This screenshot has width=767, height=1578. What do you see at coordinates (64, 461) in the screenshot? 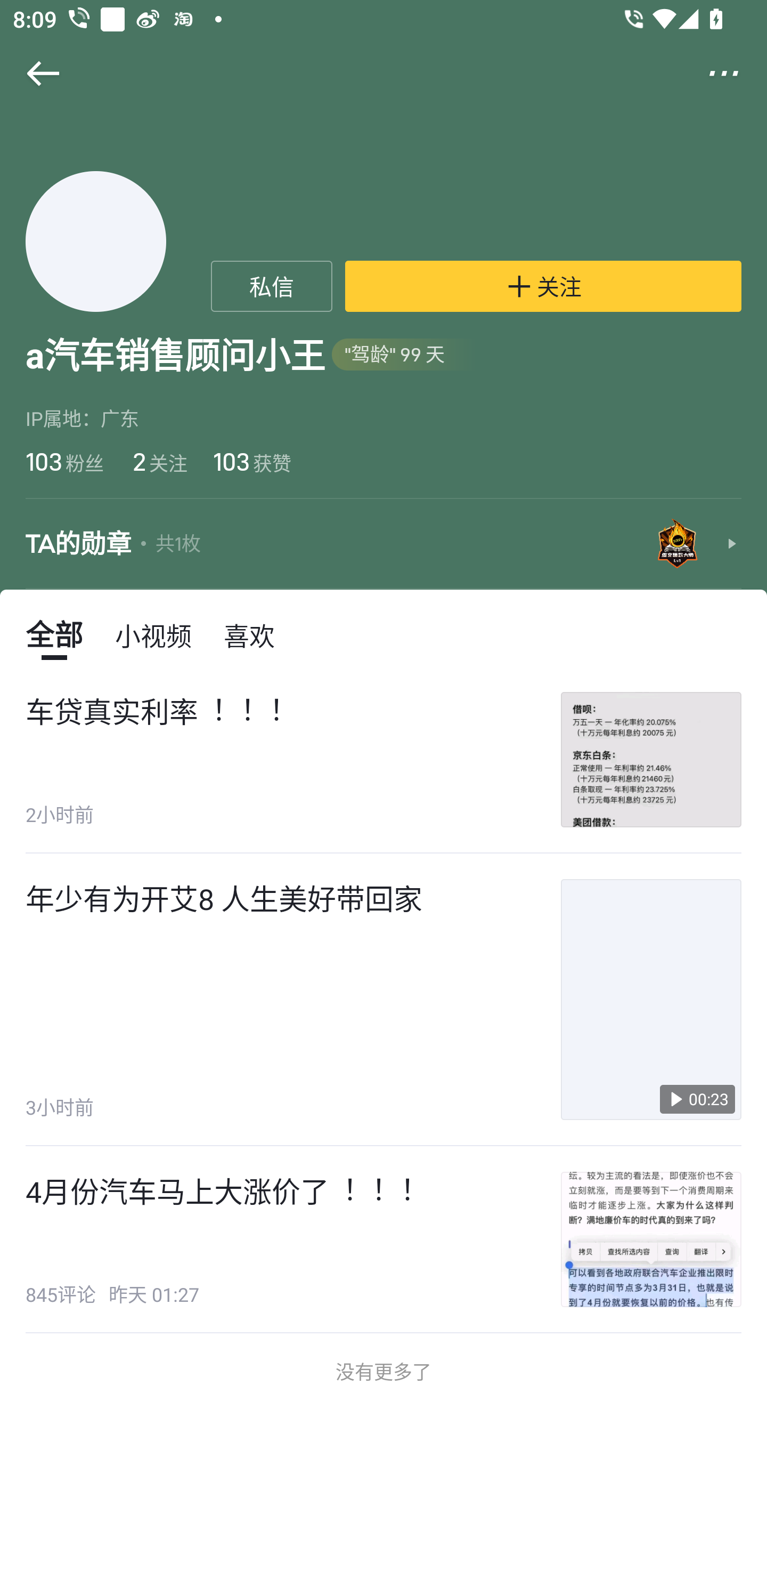
I see `103 粉丝` at bounding box center [64, 461].